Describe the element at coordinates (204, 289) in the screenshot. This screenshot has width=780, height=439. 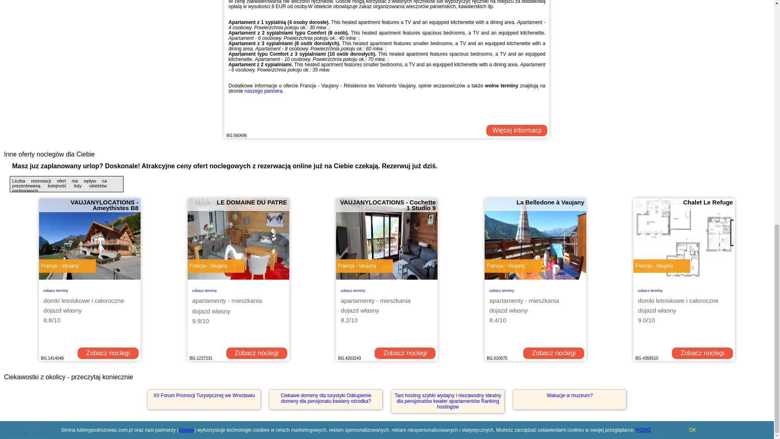
I see `zobacz terminy` at that location.